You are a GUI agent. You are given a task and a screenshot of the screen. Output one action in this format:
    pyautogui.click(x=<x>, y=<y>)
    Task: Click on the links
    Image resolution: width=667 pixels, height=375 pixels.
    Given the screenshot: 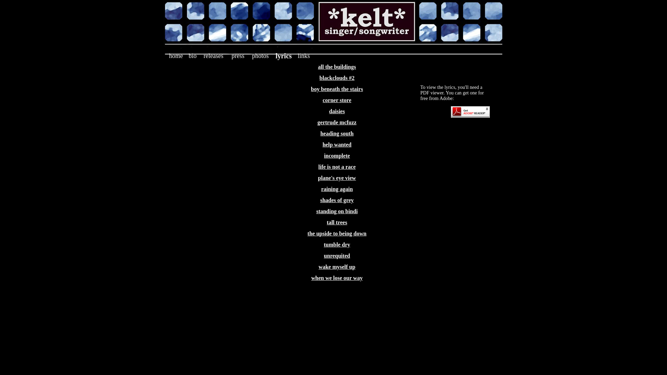 What is the action you would take?
    pyautogui.click(x=304, y=56)
    